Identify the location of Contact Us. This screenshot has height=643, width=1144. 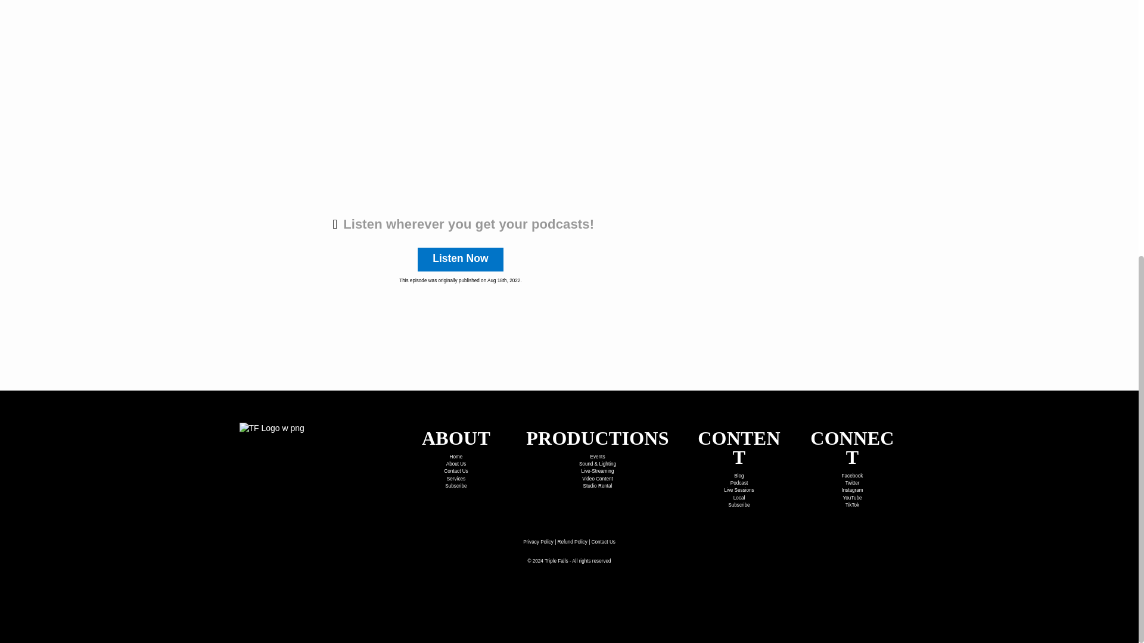
(455, 472).